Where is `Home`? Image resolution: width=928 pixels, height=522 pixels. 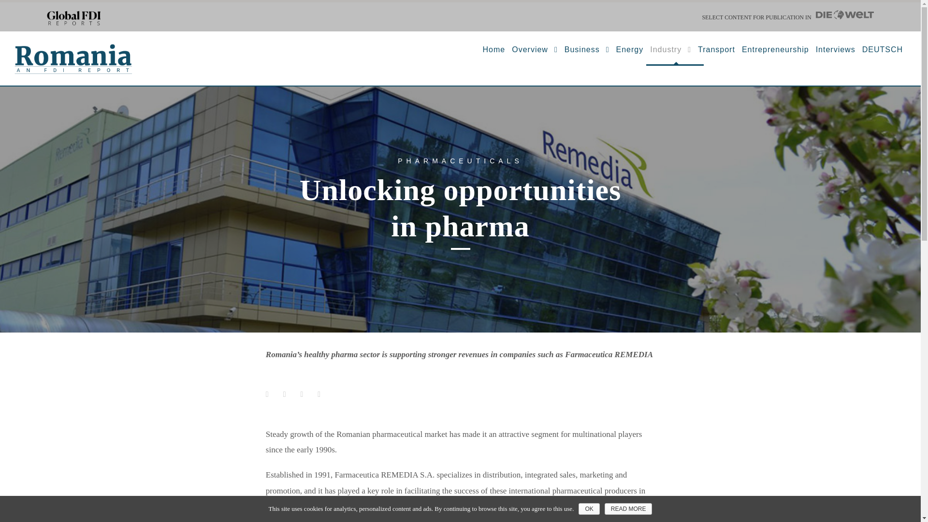
Home is located at coordinates (494, 54).